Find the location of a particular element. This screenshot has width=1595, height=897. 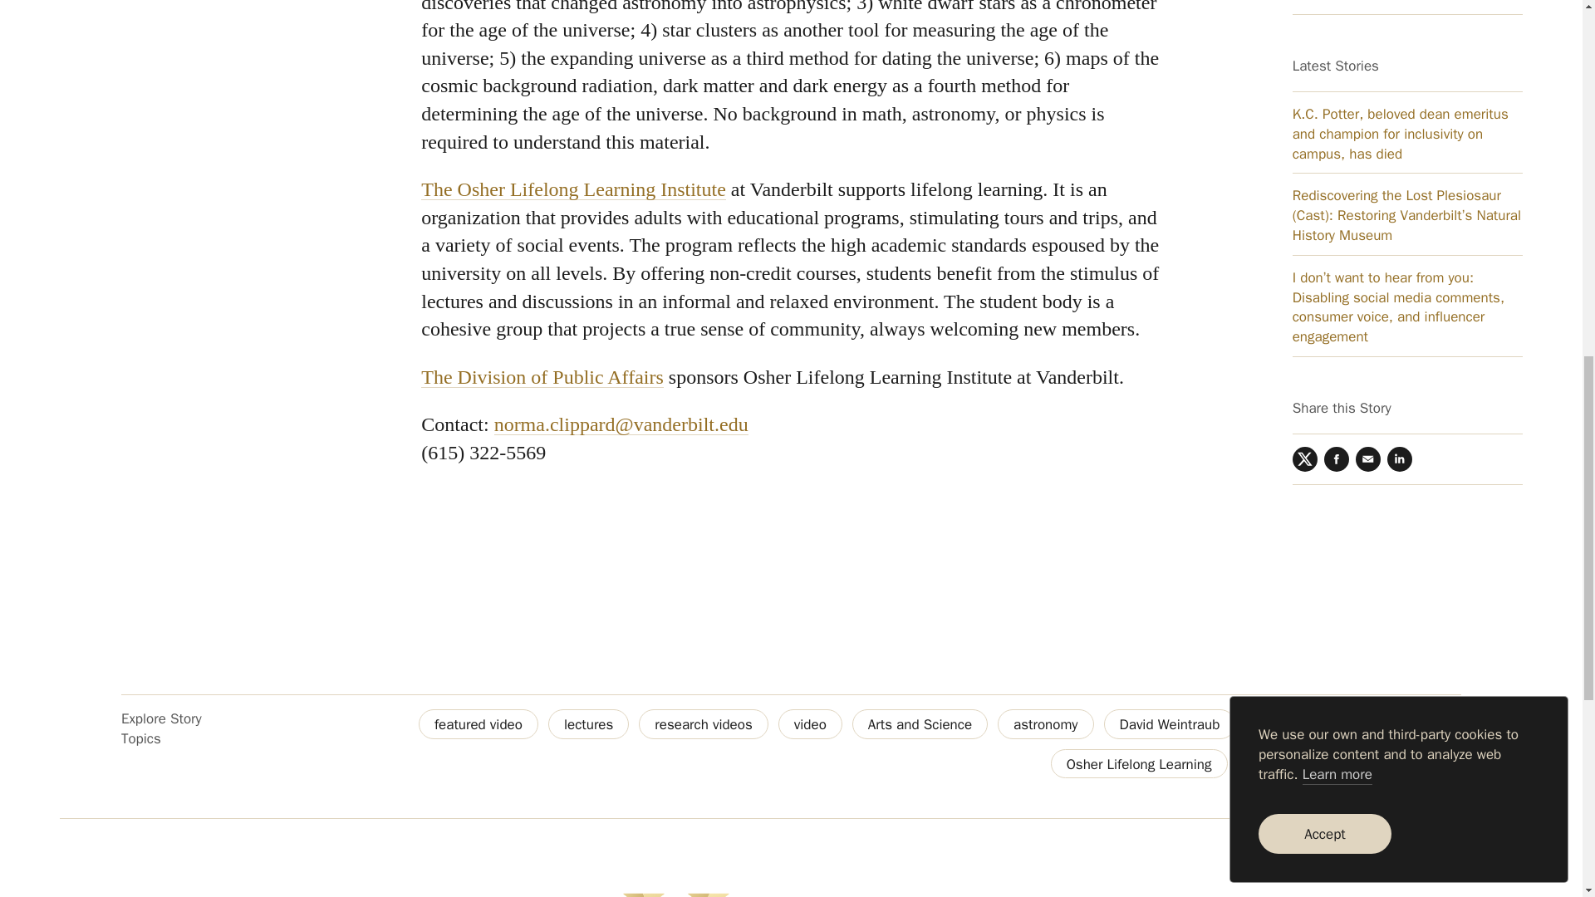

The Osher Lifelong Learning Institute is located at coordinates (573, 189).